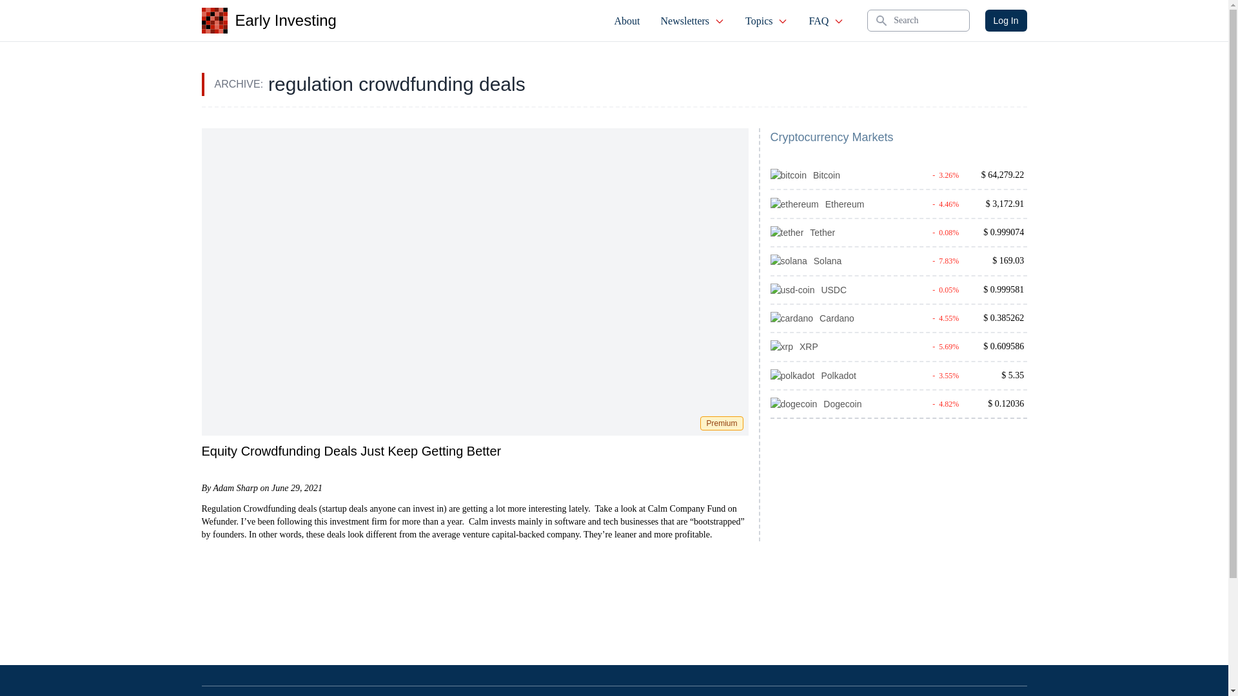  Describe the element at coordinates (1006, 21) in the screenshot. I see `Log In` at that location.